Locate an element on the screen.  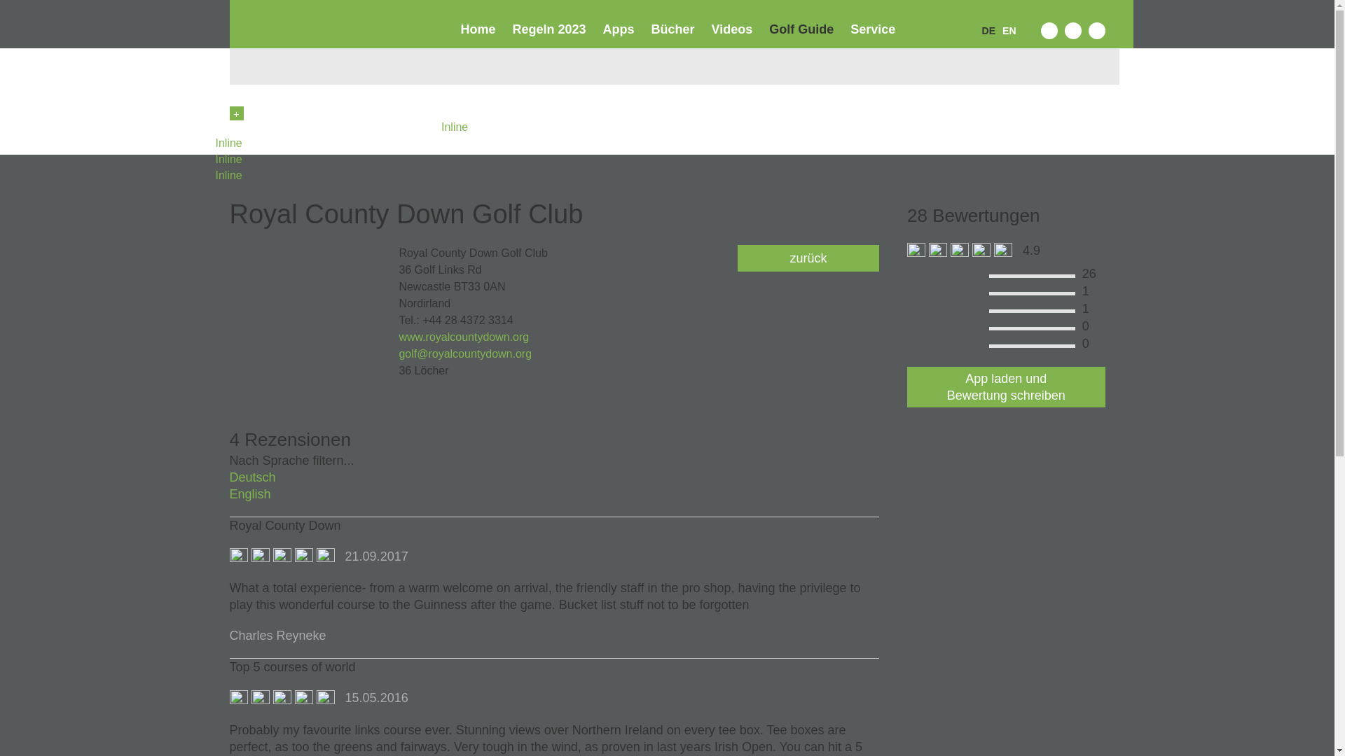
Regeln 2023 is located at coordinates (549, 29).